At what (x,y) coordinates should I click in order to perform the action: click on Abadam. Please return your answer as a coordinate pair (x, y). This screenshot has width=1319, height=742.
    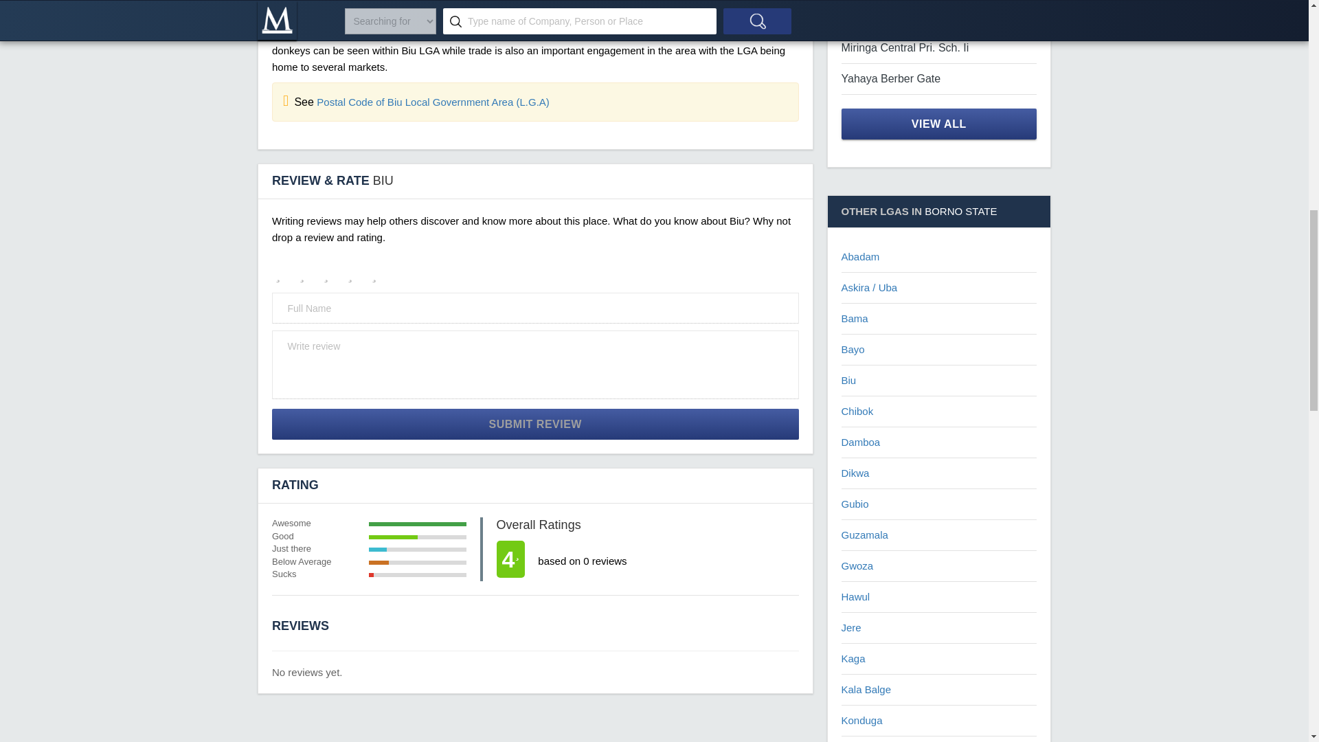
    Looking at the image, I should click on (860, 257).